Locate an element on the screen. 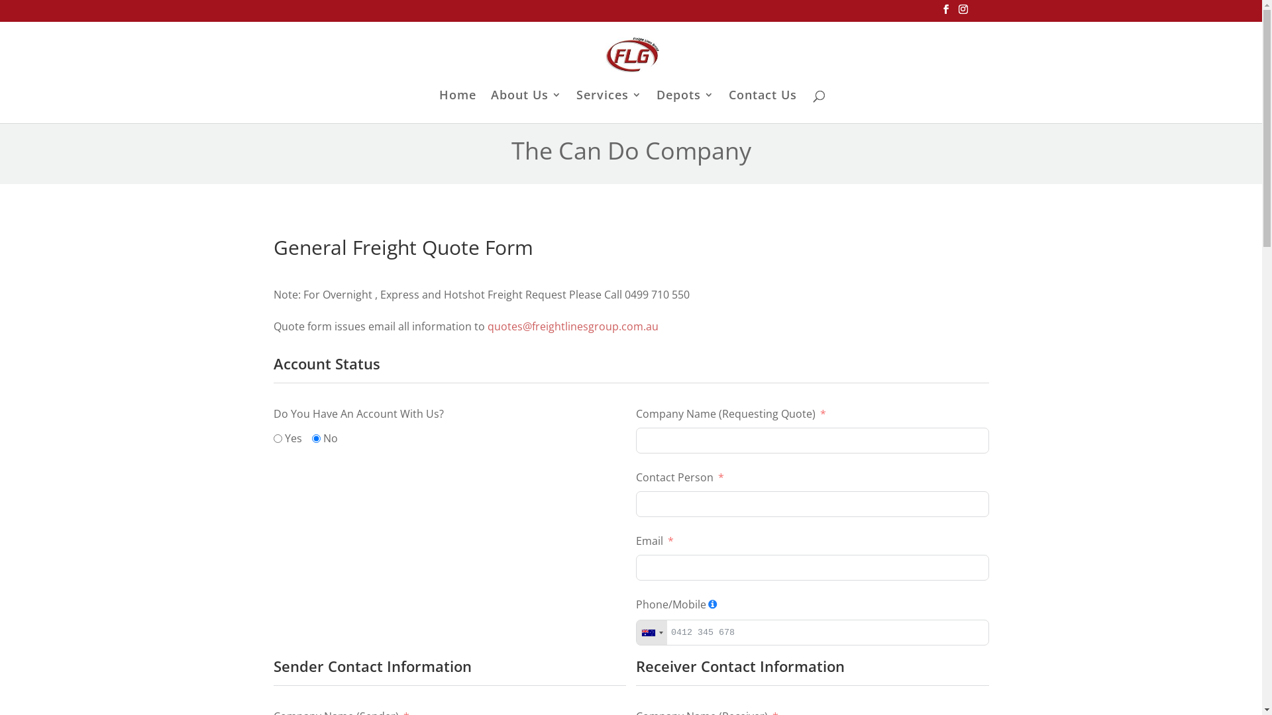 This screenshot has height=715, width=1272. quotes@freightlinesgroup.com.au is located at coordinates (573, 326).